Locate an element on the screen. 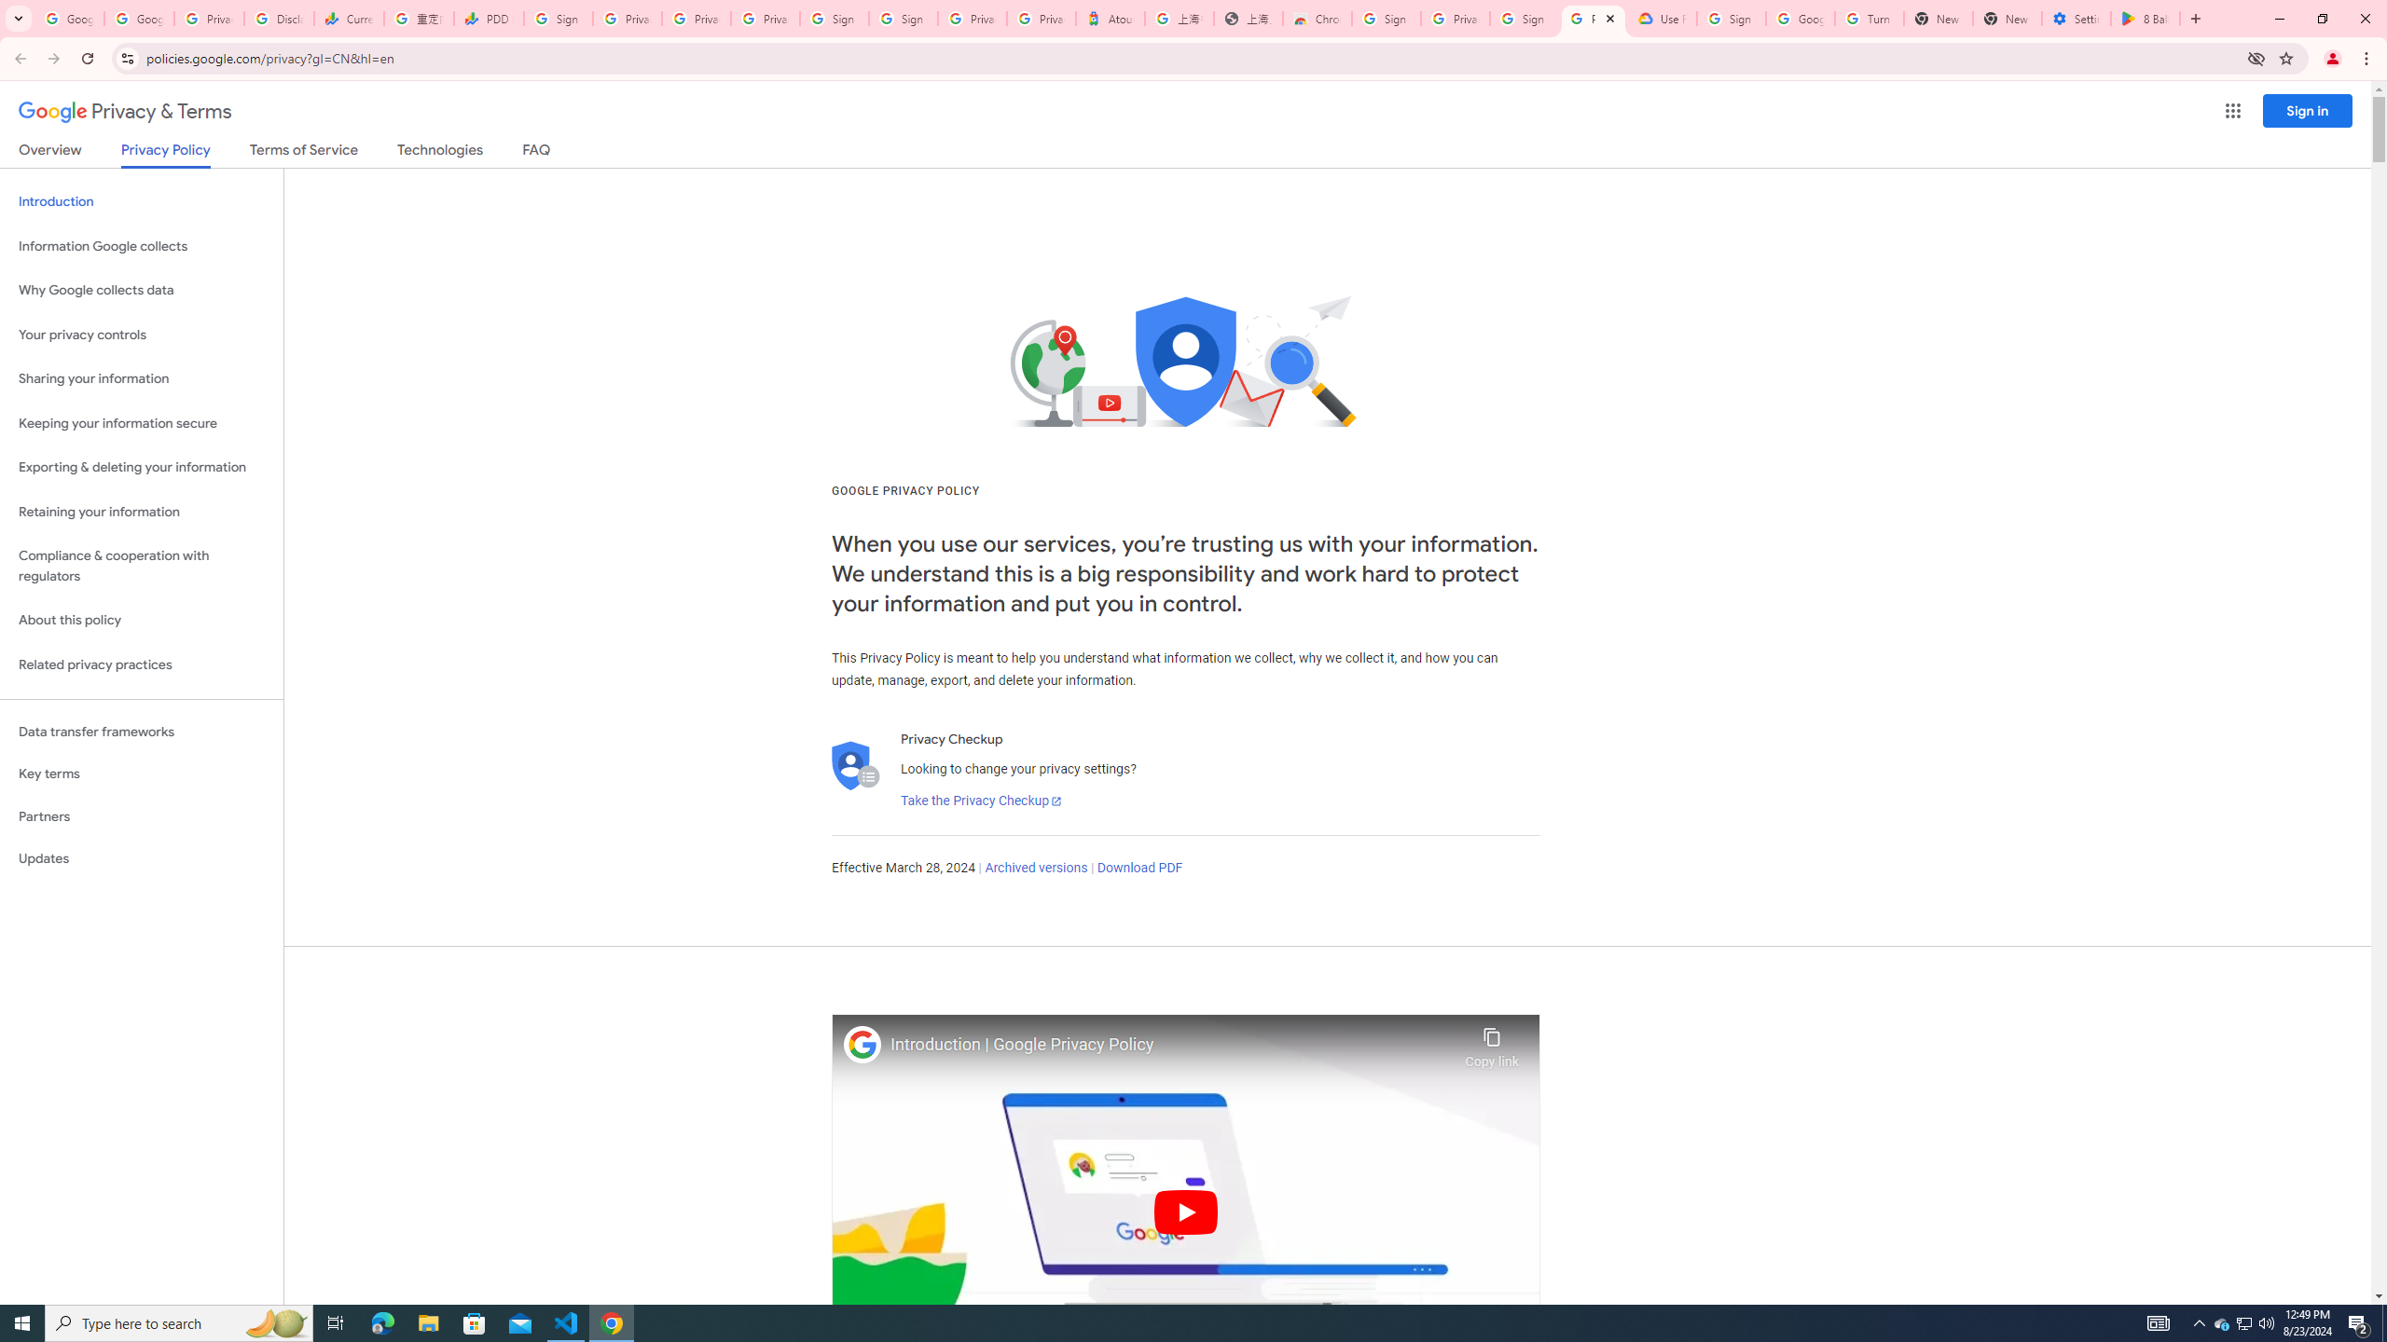 The height and width of the screenshot is (1342, 2387). Related privacy practices is located at coordinates (142, 664).